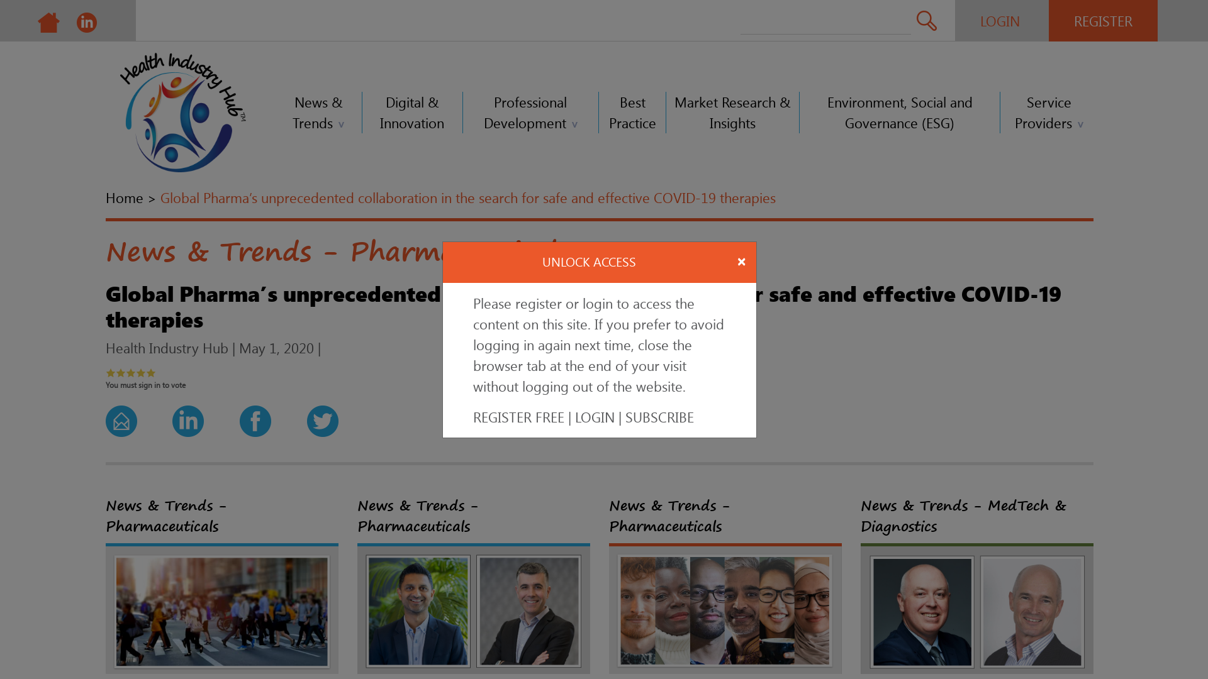 The width and height of the screenshot is (1208, 679). Describe the element at coordinates (1104, 21) in the screenshot. I see `REGISTER` at that location.